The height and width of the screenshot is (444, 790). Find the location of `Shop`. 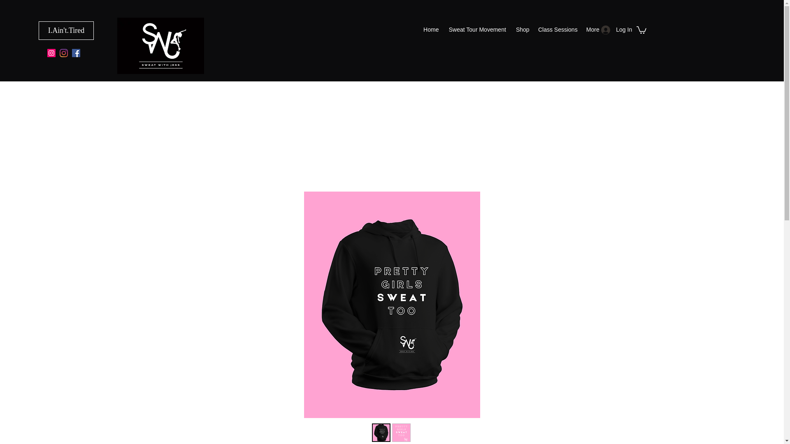

Shop is located at coordinates (523, 30).